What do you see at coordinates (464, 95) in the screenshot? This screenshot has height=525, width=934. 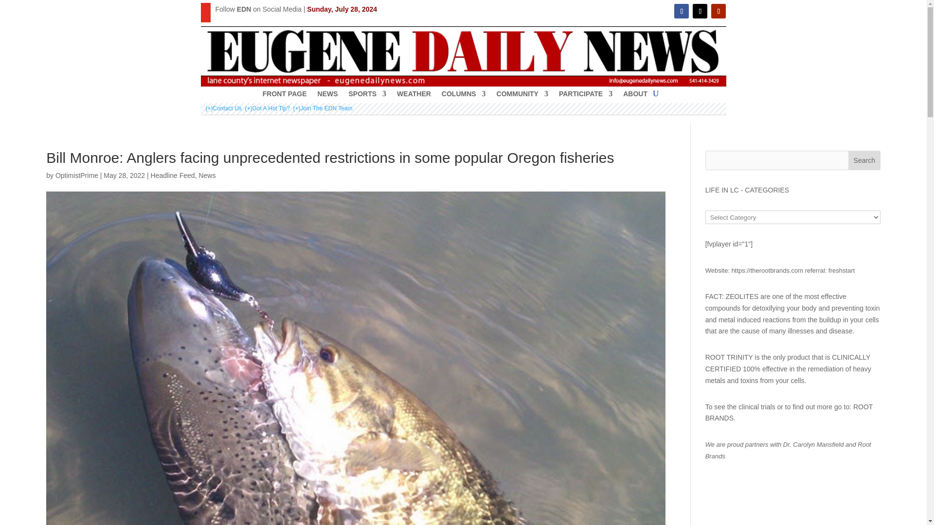 I see `COLUMNS` at bounding box center [464, 95].